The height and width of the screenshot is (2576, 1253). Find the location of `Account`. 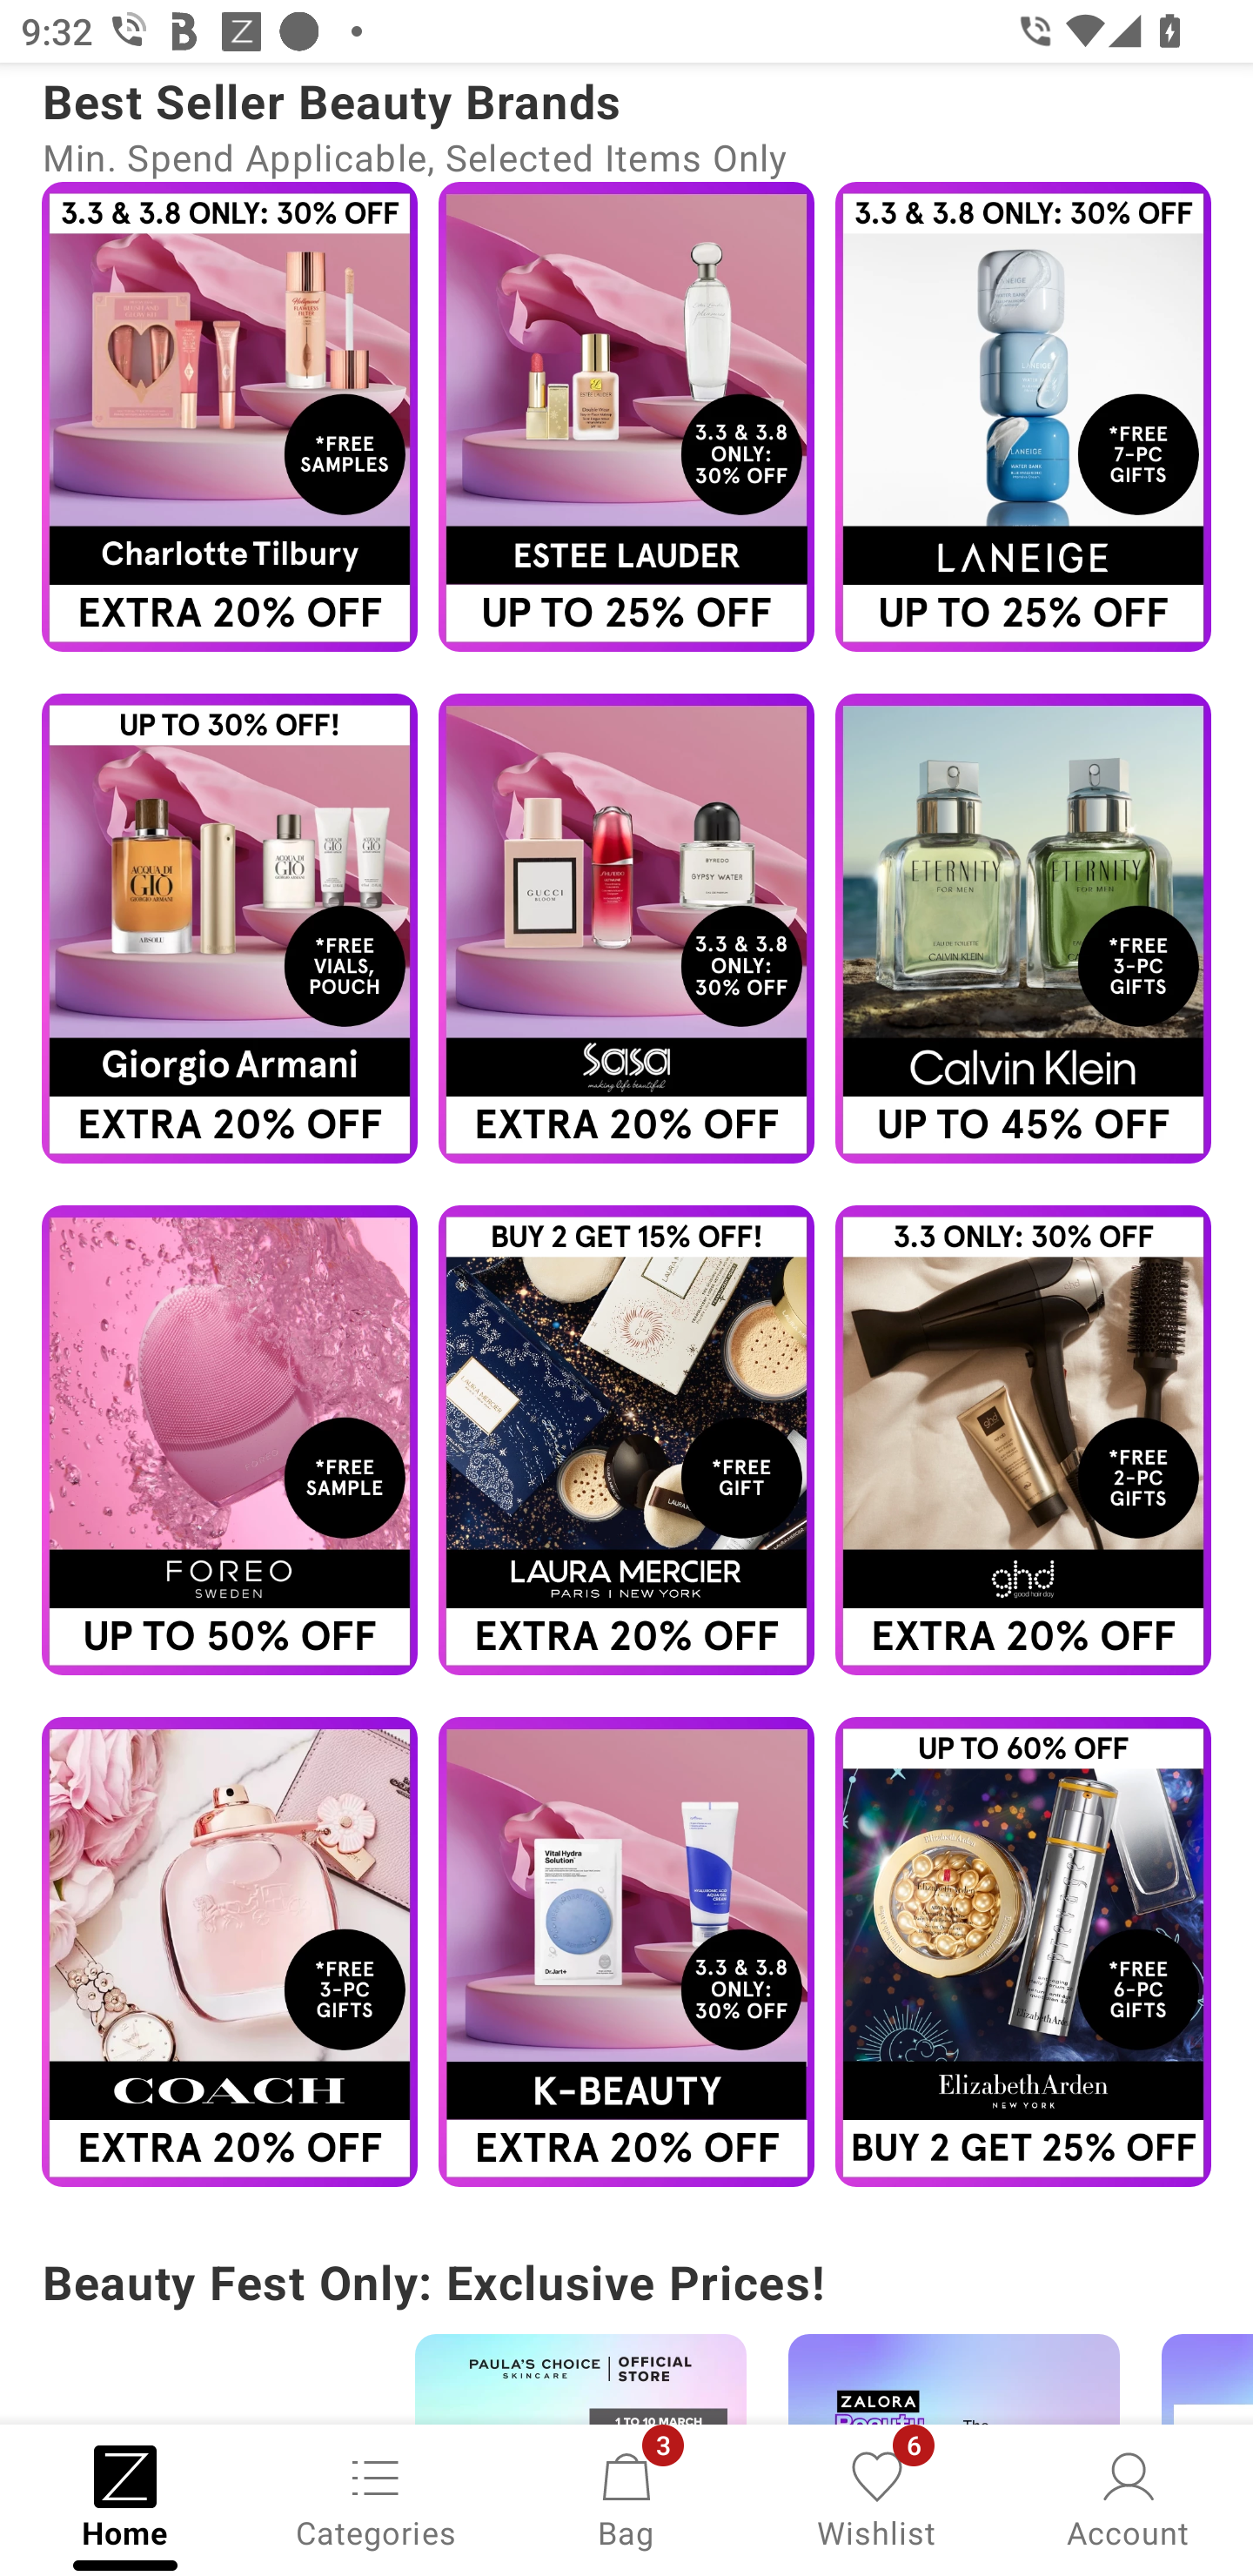

Account is located at coordinates (1128, 2498).